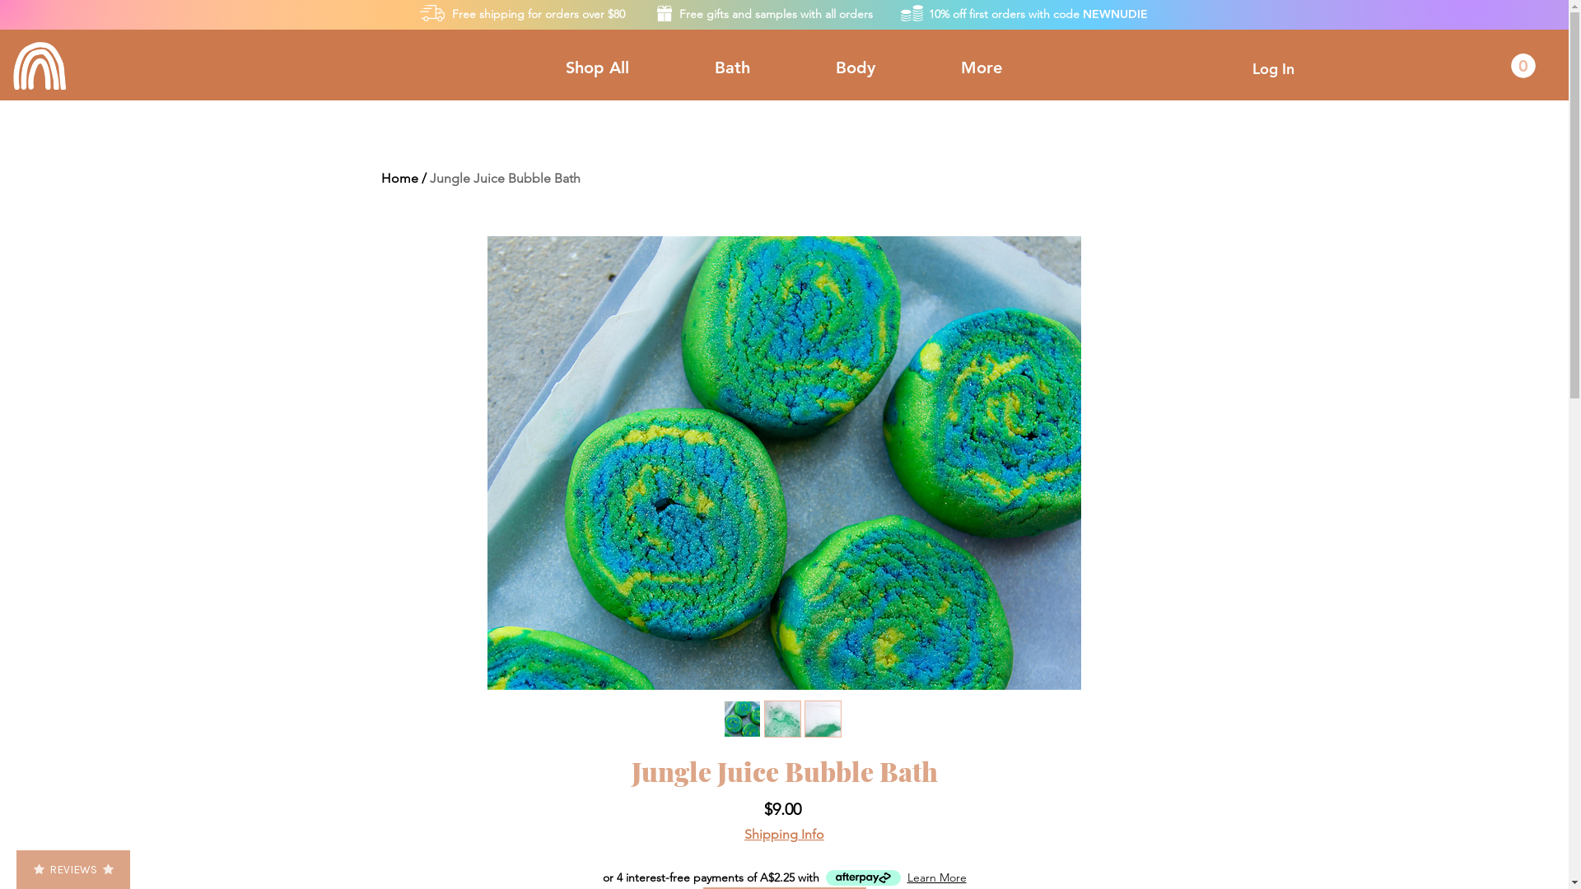 This screenshot has height=889, width=1581. Describe the element at coordinates (1273, 69) in the screenshot. I see `Log In` at that location.